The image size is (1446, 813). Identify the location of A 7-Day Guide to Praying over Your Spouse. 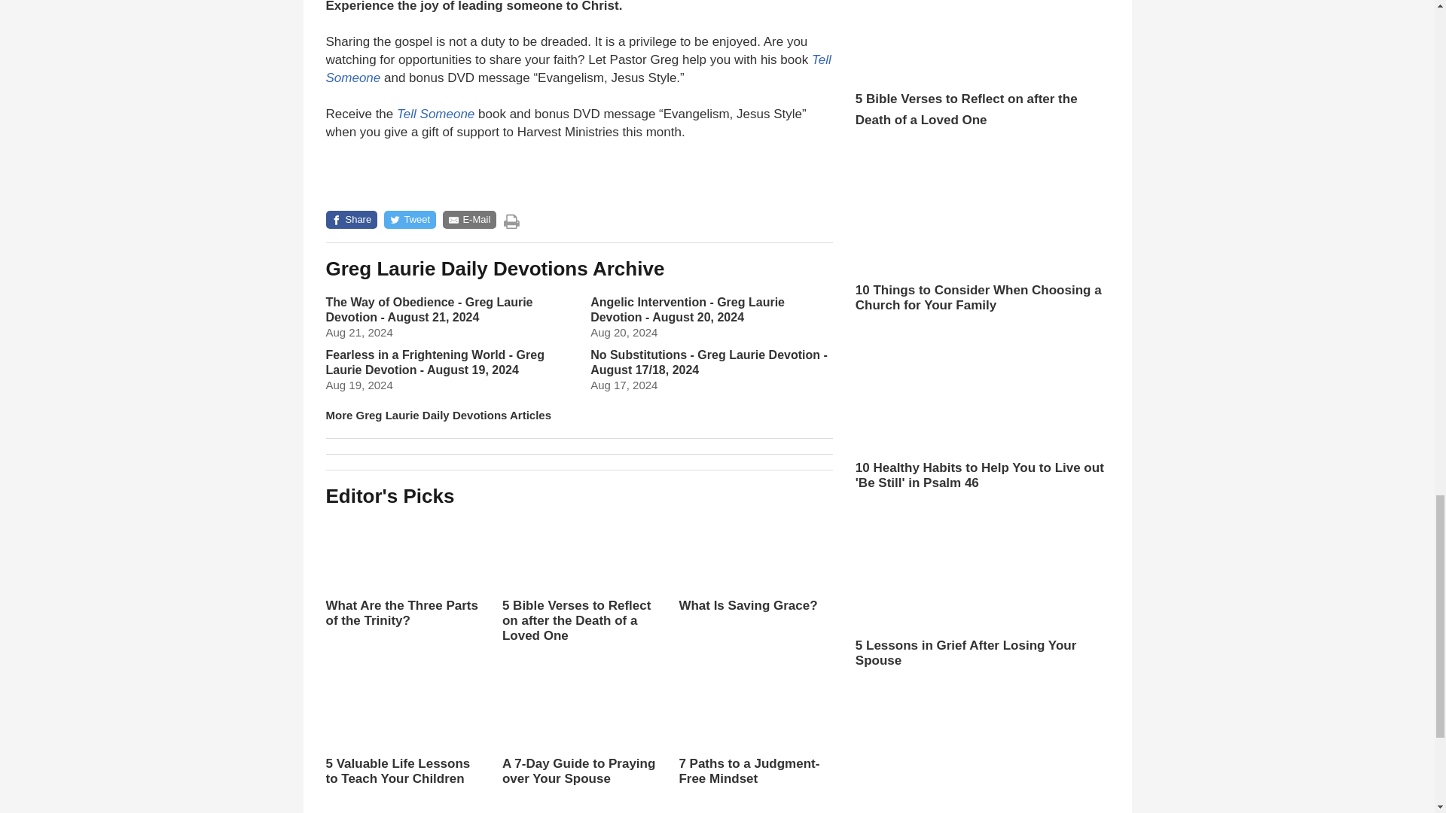
(578, 742).